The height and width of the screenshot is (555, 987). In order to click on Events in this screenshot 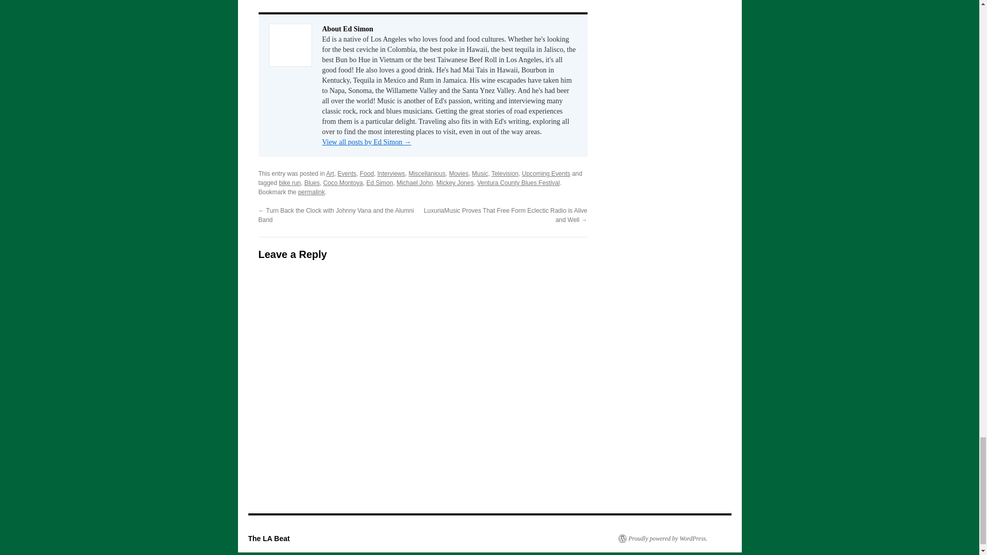, I will do `click(346, 173)`.